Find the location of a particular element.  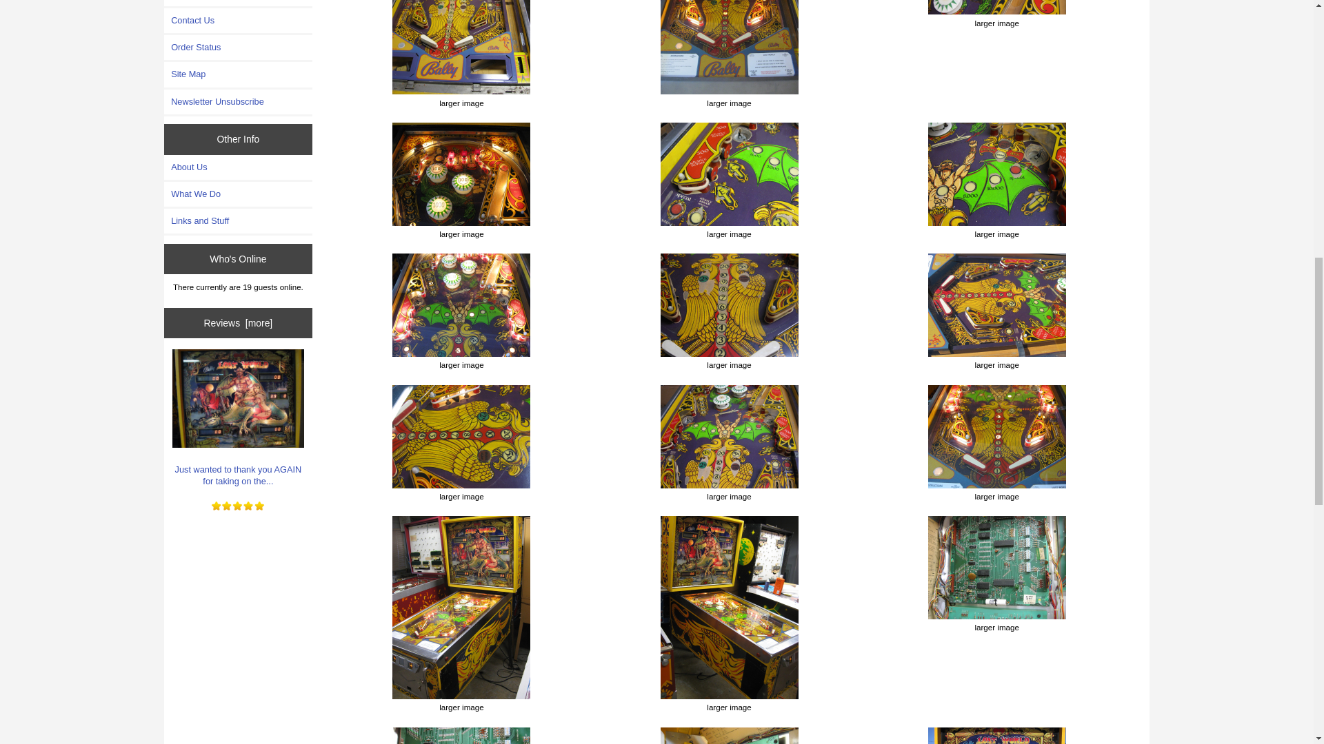

Lost World Pinball by Bally 1978 is located at coordinates (730, 47).